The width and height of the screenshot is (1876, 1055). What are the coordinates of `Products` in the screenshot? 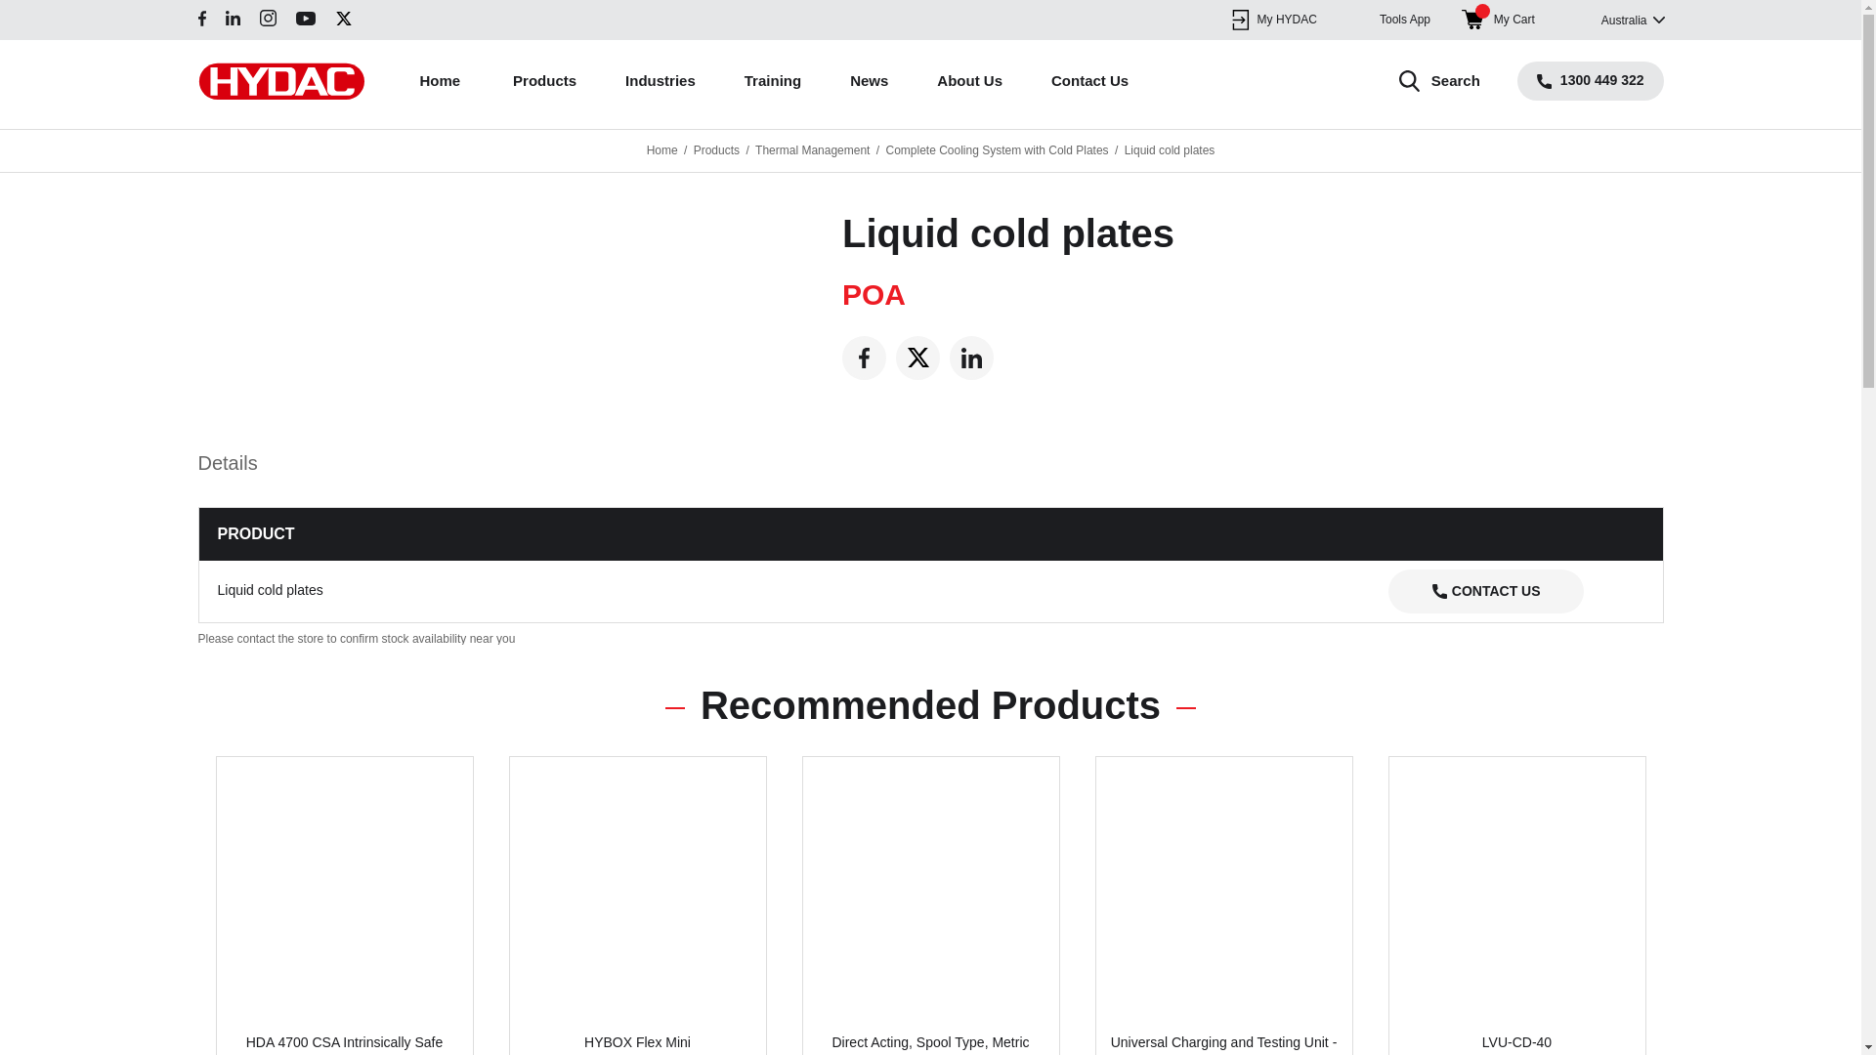 It's located at (543, 80).